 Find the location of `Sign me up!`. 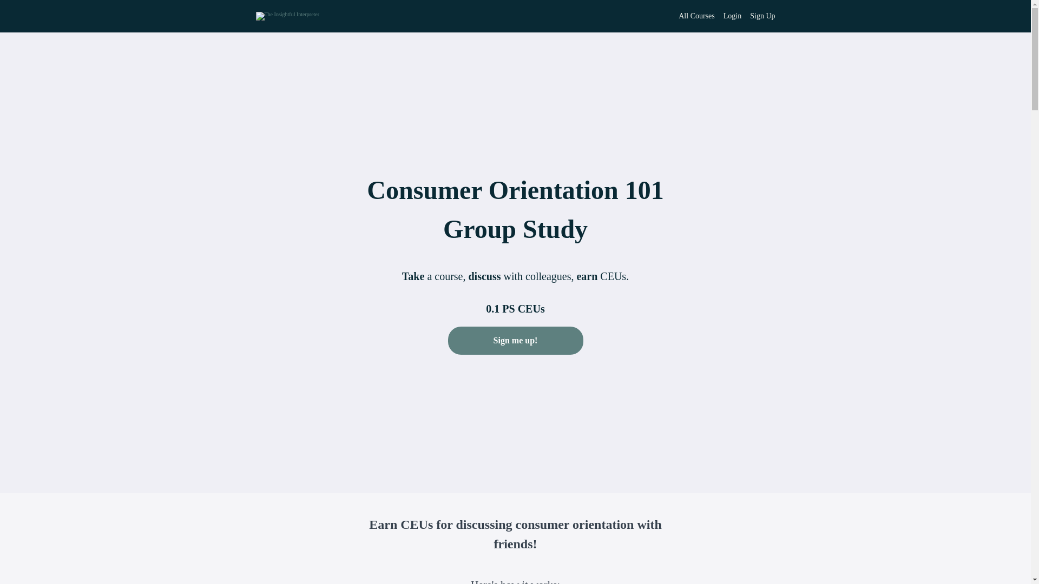

Sign me up! is located at coordinates (515, 342).